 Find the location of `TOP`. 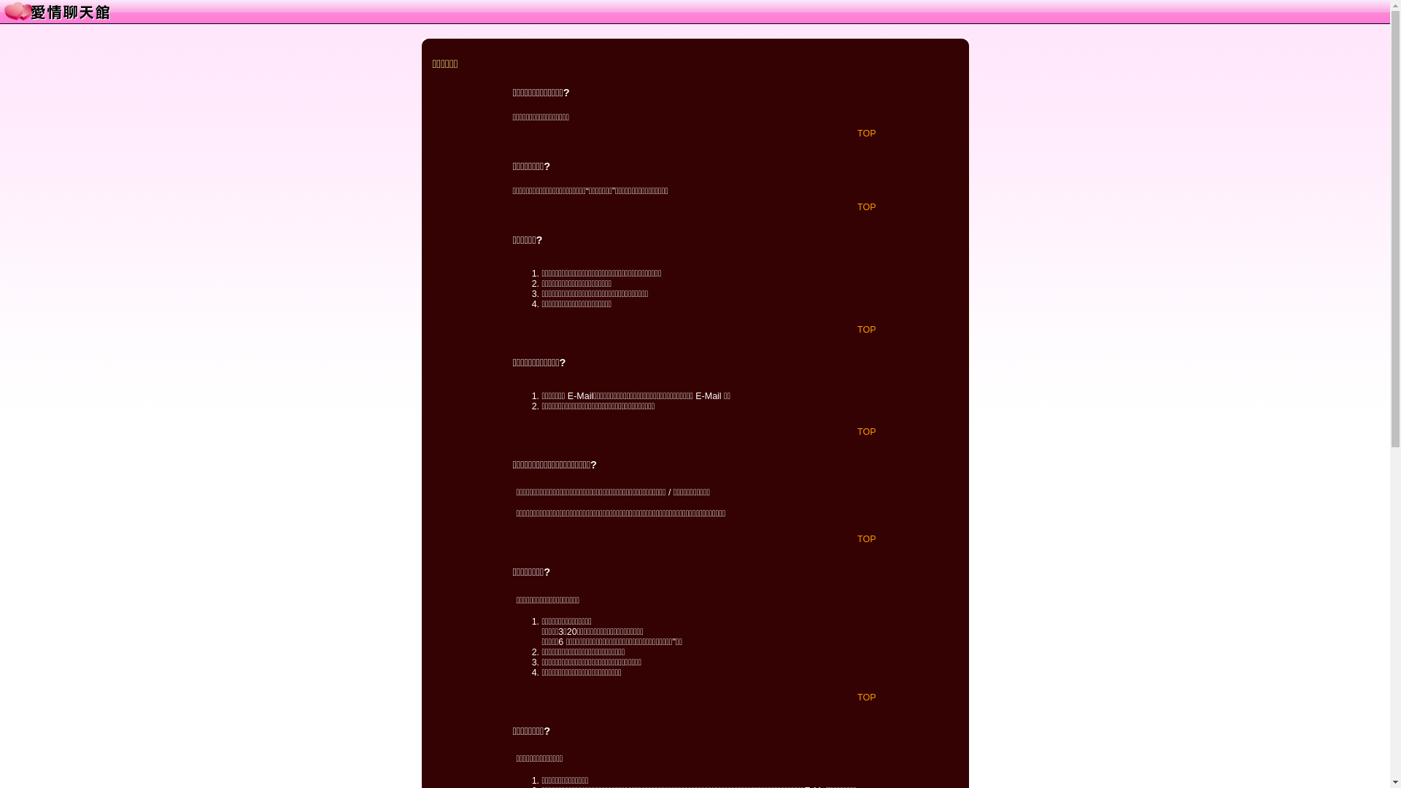

TOP is located at coordinates (867, 539).